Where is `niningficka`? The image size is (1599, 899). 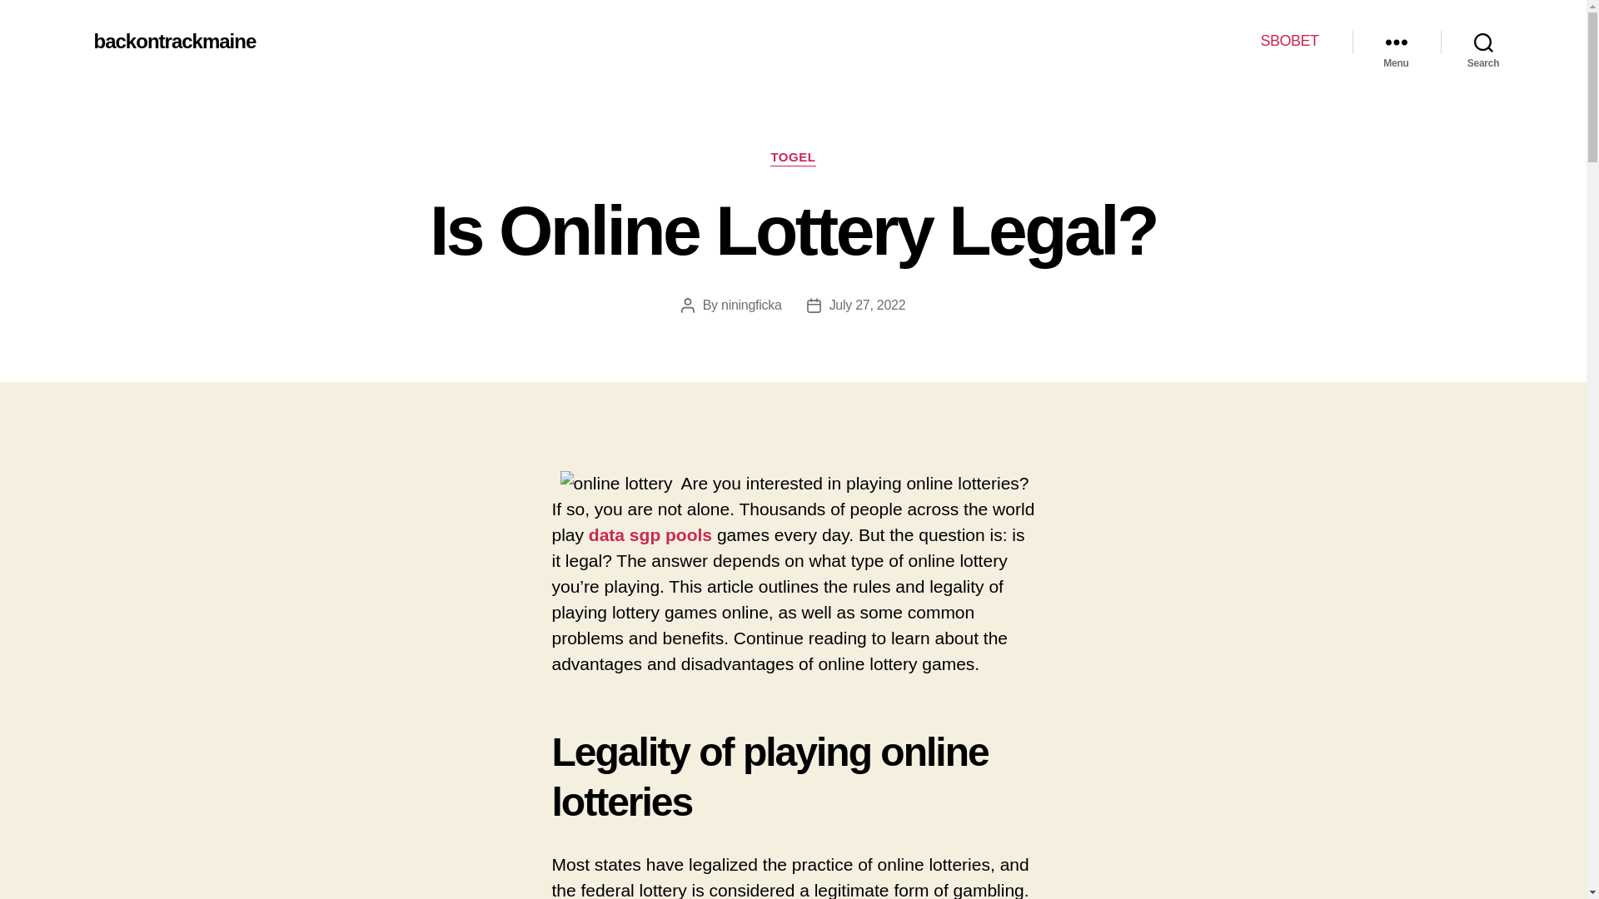
niningficka is located at coordinates (751, 305).